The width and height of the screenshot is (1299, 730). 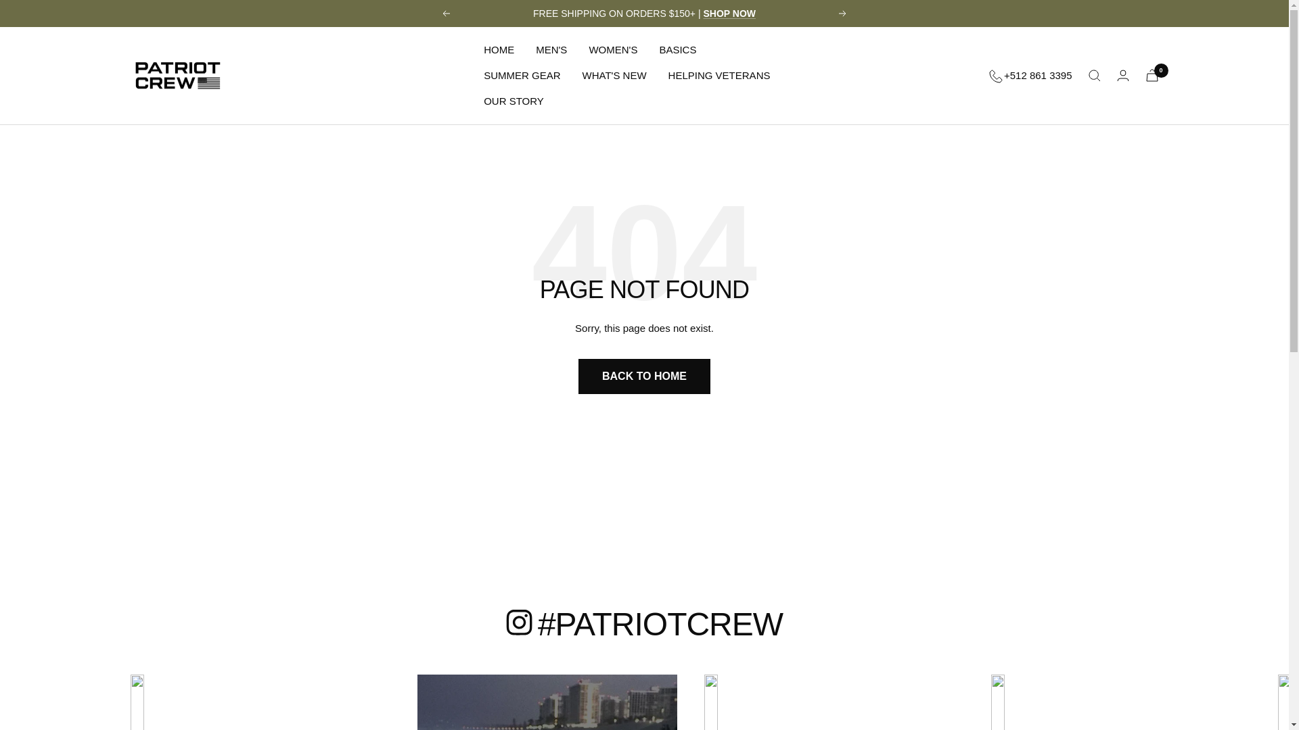 What do you see at coordinates (521, 76) in the screenshot?
I see `SUMMER GEAR` at bounding box center [521, 76].